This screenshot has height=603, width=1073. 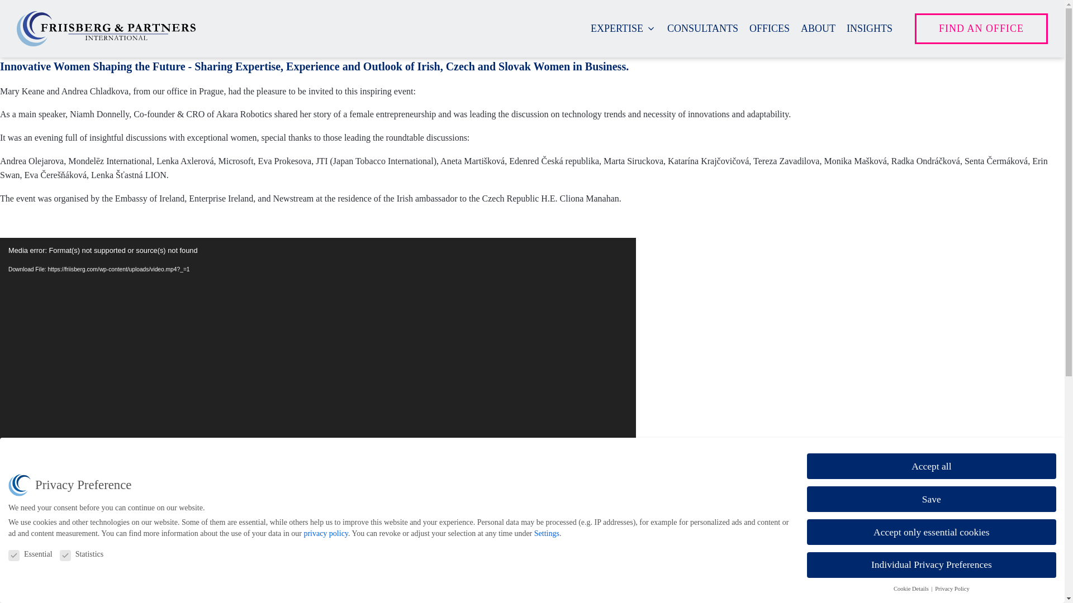 What do you see at coordinates (870, 28) in the screenshot?
I see `INSIGHTS` at bounding box center [870, 28].